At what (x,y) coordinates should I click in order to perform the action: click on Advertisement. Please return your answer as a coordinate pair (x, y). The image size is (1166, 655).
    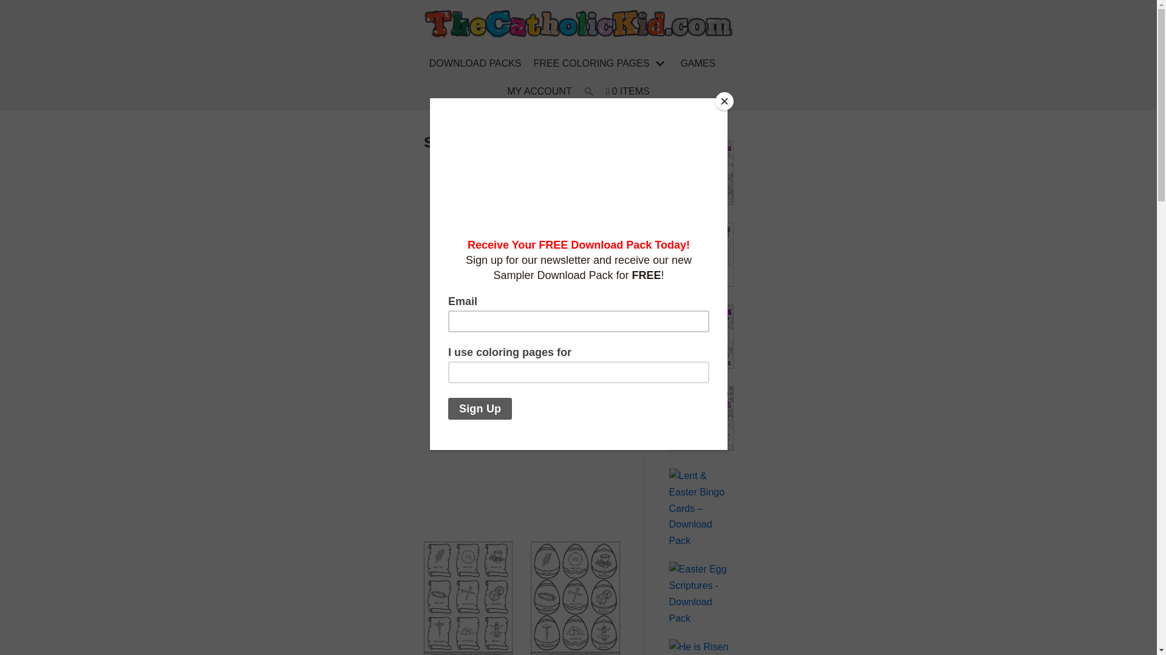
    Looking at the image, I should click on (656, 439).